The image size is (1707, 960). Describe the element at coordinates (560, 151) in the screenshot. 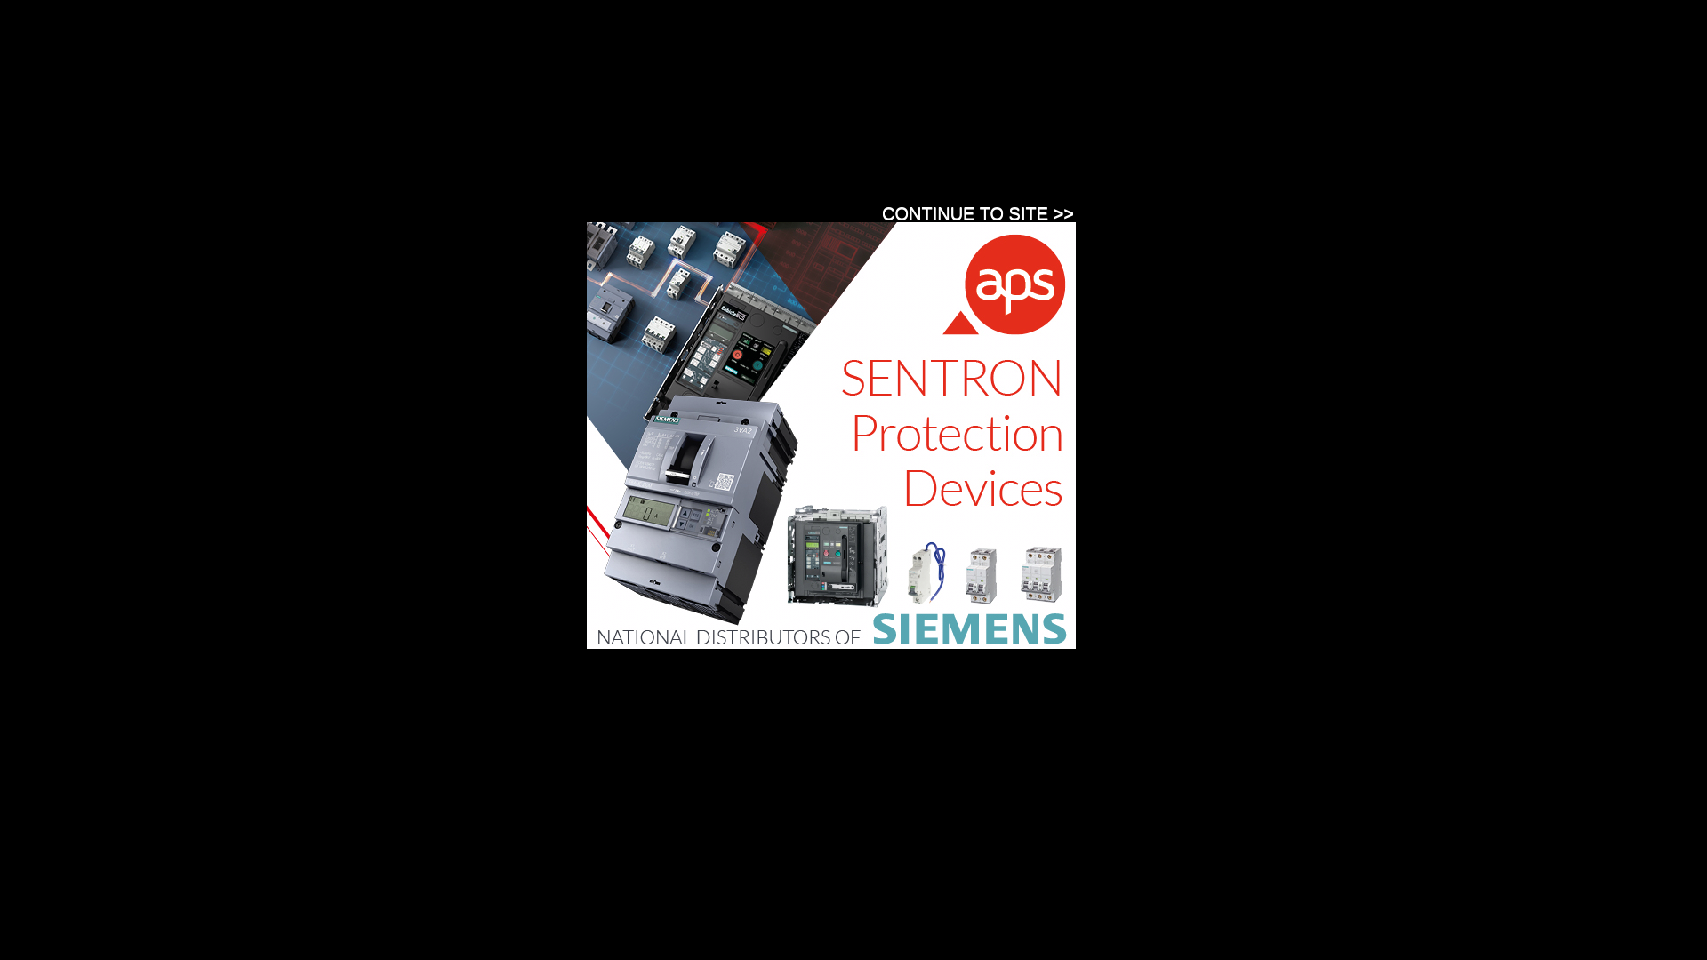

I see `Data & Comms` at that location.